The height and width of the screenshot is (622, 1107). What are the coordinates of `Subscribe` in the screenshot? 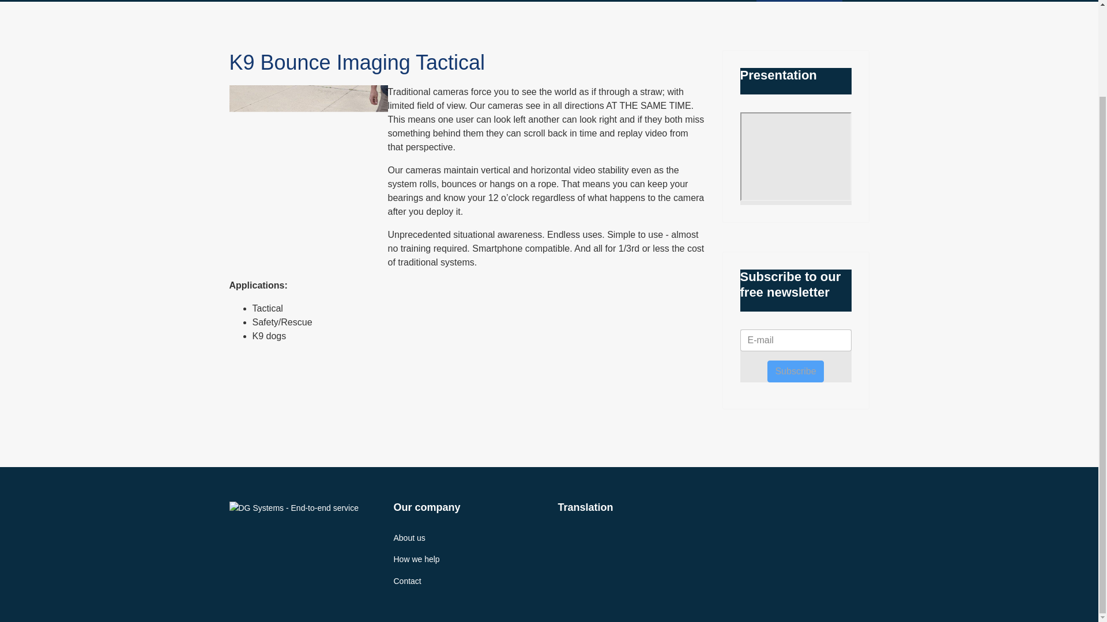 It's located at (795, 371).